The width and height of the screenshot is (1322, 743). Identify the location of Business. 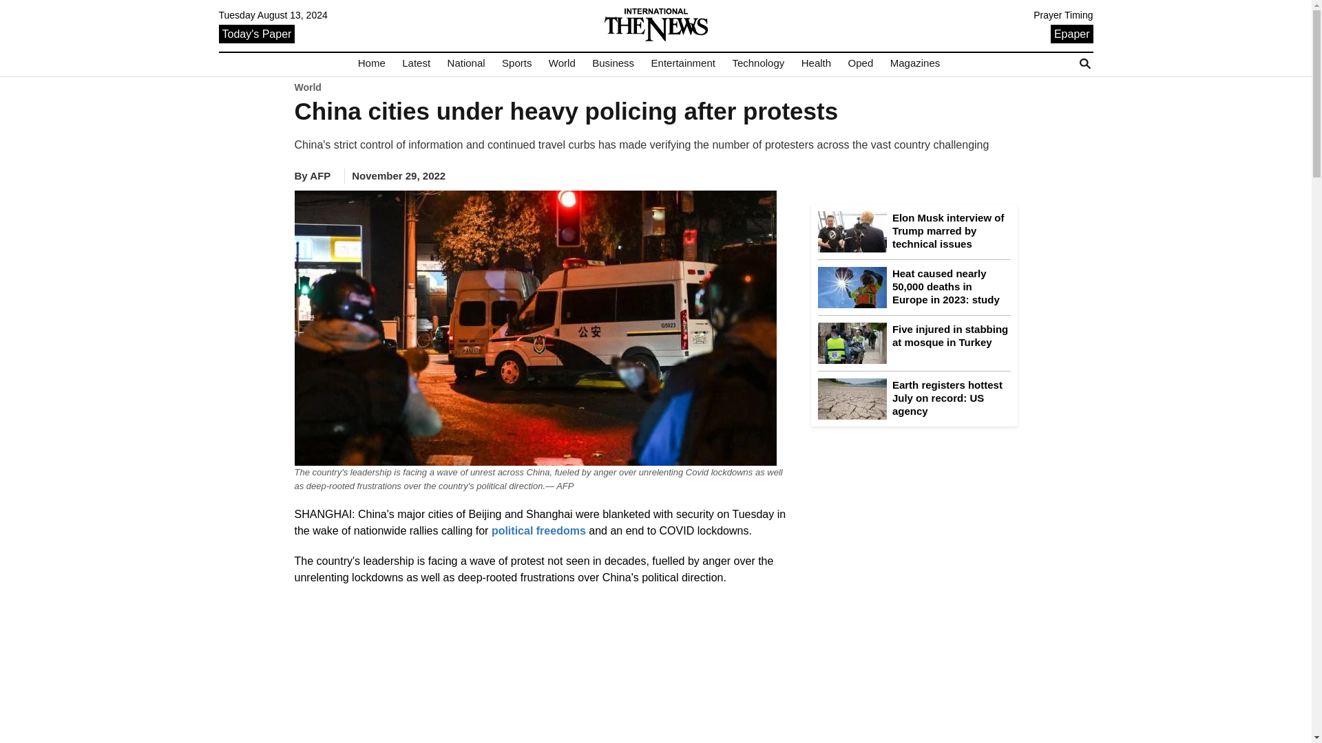
(613, 63).